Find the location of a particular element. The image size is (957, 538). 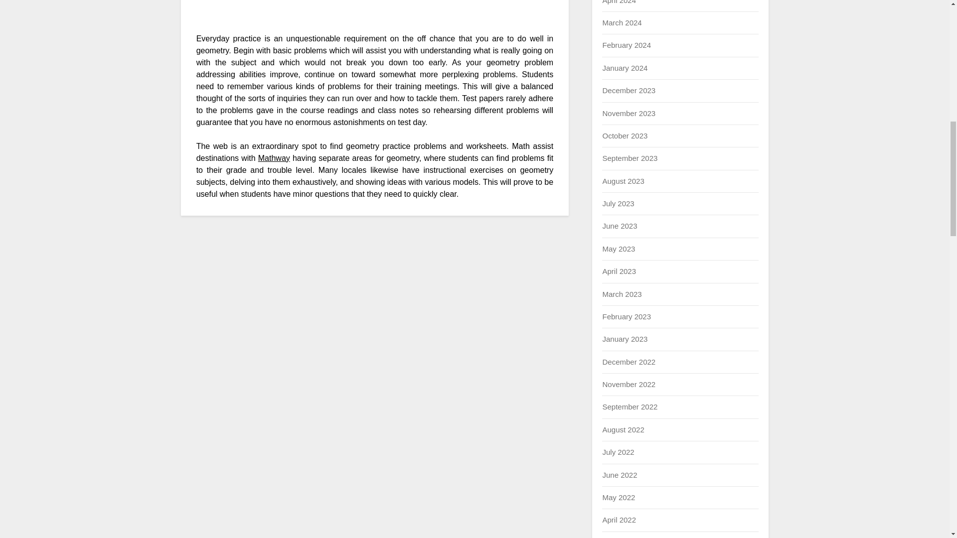

December 2022 is located at coordinates (629, 362).